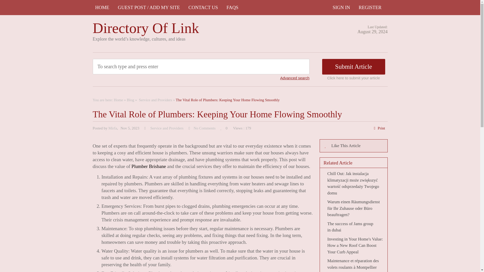 Image resolution: width=484 pixels, height=272 pixels. I want to click on The success of Jams group in dubai, so click(350, 227).